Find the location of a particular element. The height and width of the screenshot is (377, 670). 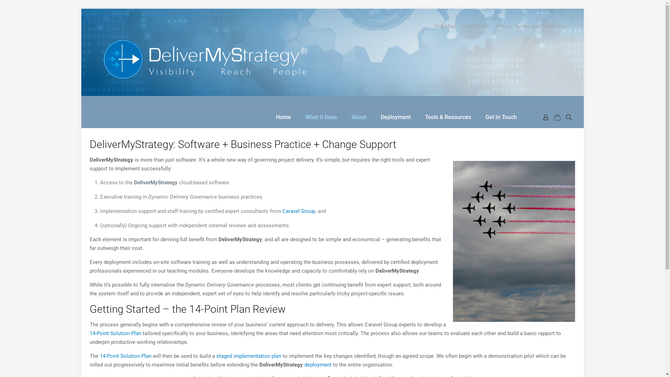

deployment is located at coordinates (318, 365).